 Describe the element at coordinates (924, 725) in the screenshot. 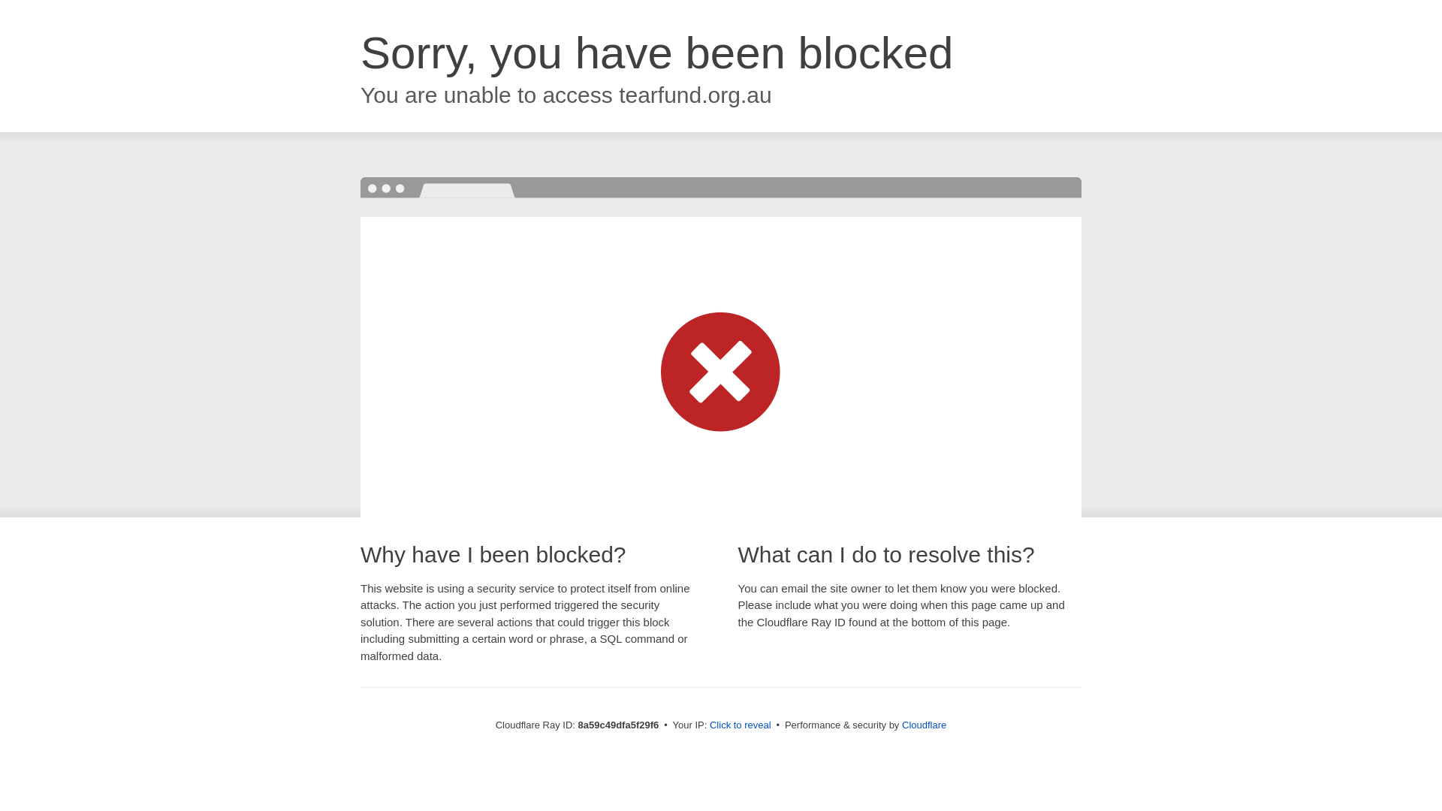

I see `Cloudflare` at that location.